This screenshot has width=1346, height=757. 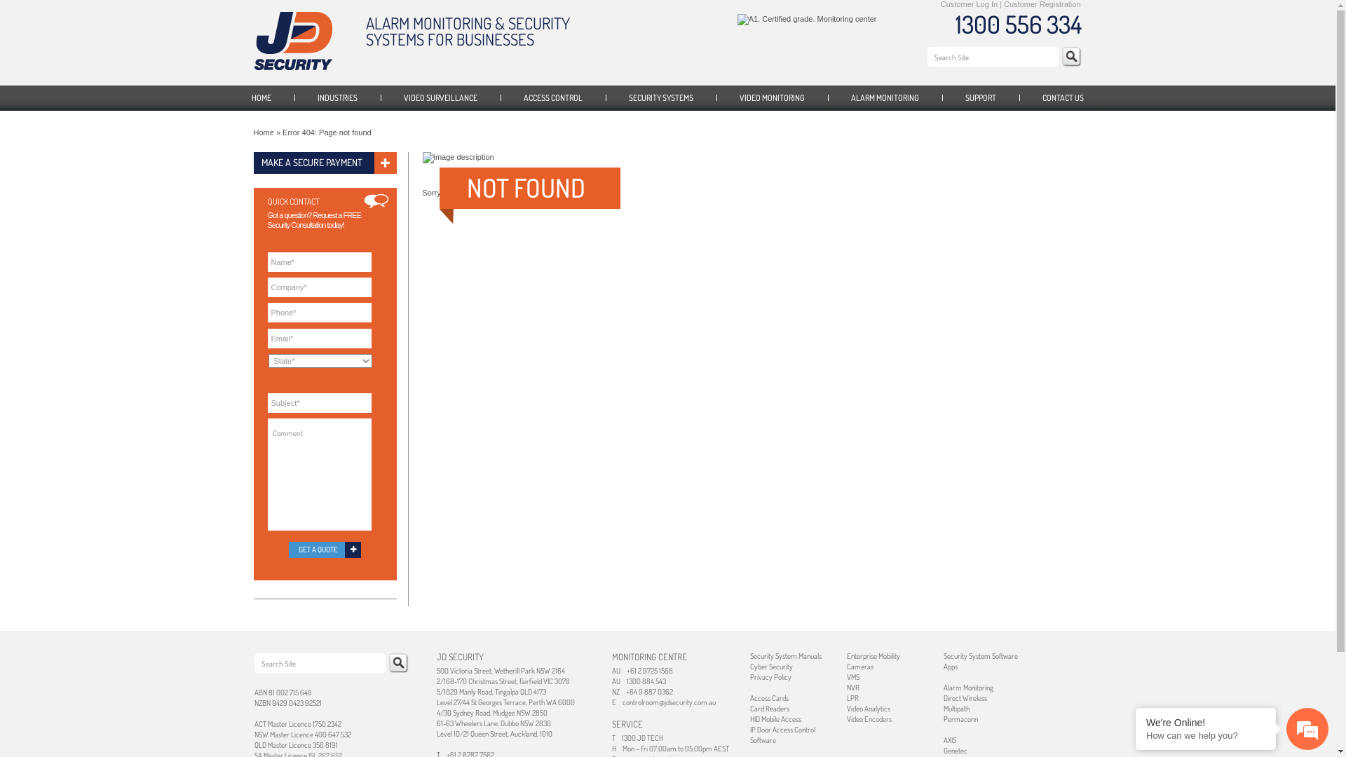 What do you see at coordinates (852, 698) in the screenshot?
I see `LPR` at bounding box center [852, 698].